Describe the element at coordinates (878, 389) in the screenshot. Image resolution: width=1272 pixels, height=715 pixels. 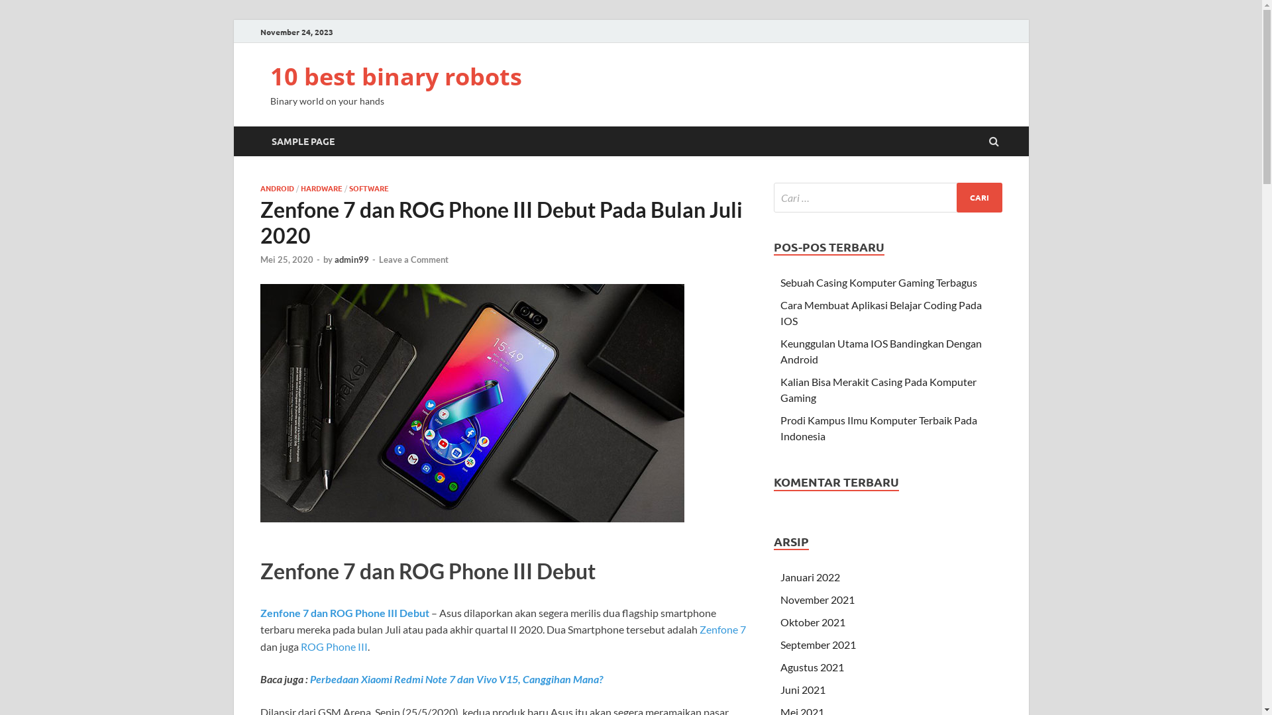
I see `Kalian Bisa Merakit Casing Pada Komputer Gaming` at that location.